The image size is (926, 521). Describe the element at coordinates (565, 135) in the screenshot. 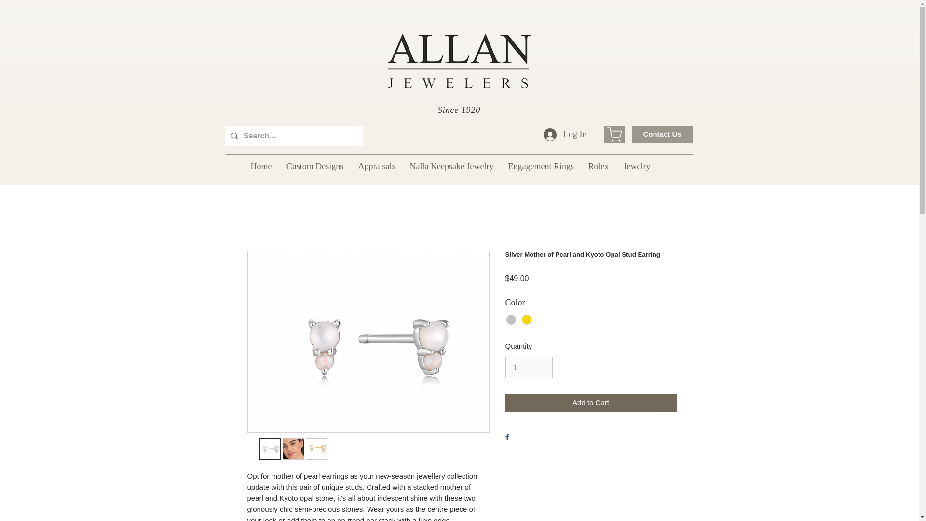

I see `Log In` at that location.